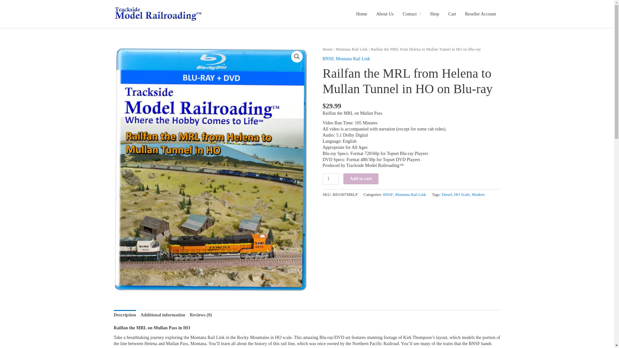 The image size is (619, 348). I want to click on BNSF, so click(328, 59).